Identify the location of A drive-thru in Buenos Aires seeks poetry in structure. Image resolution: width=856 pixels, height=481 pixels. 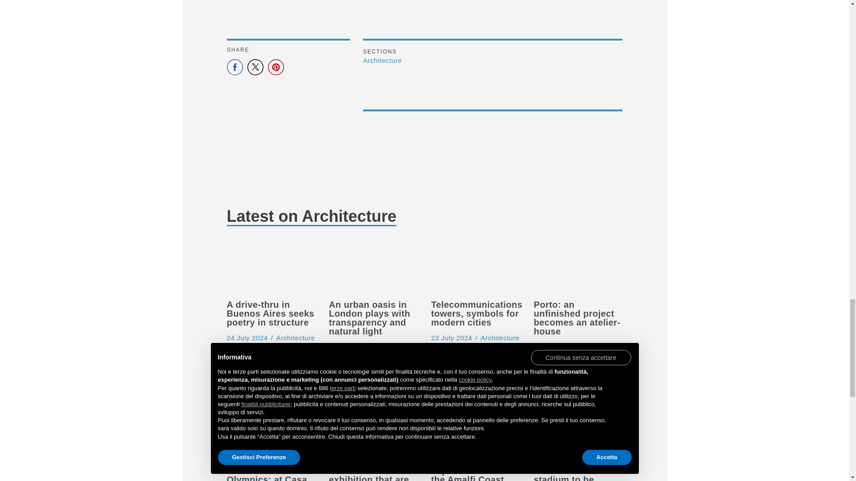
(247, 338).